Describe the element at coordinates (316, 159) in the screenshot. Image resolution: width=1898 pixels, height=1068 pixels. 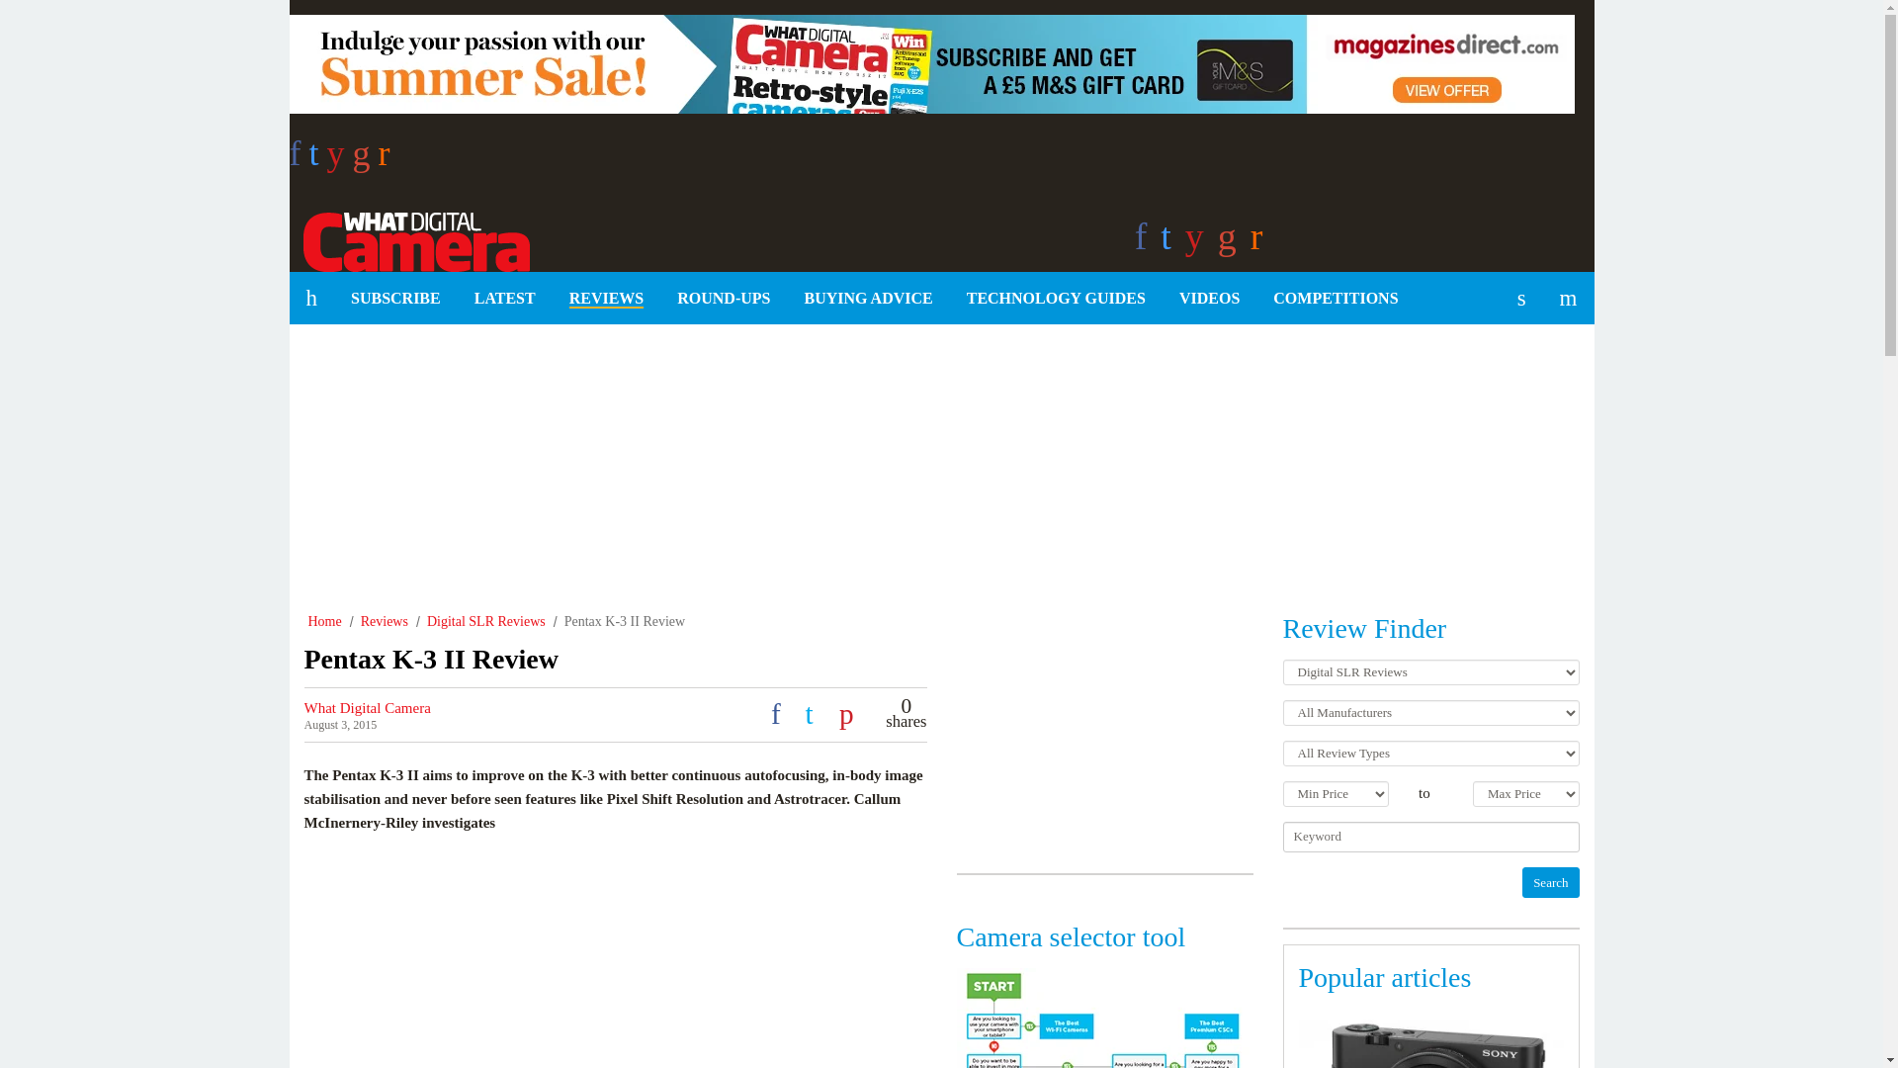
I see `t` at that location.